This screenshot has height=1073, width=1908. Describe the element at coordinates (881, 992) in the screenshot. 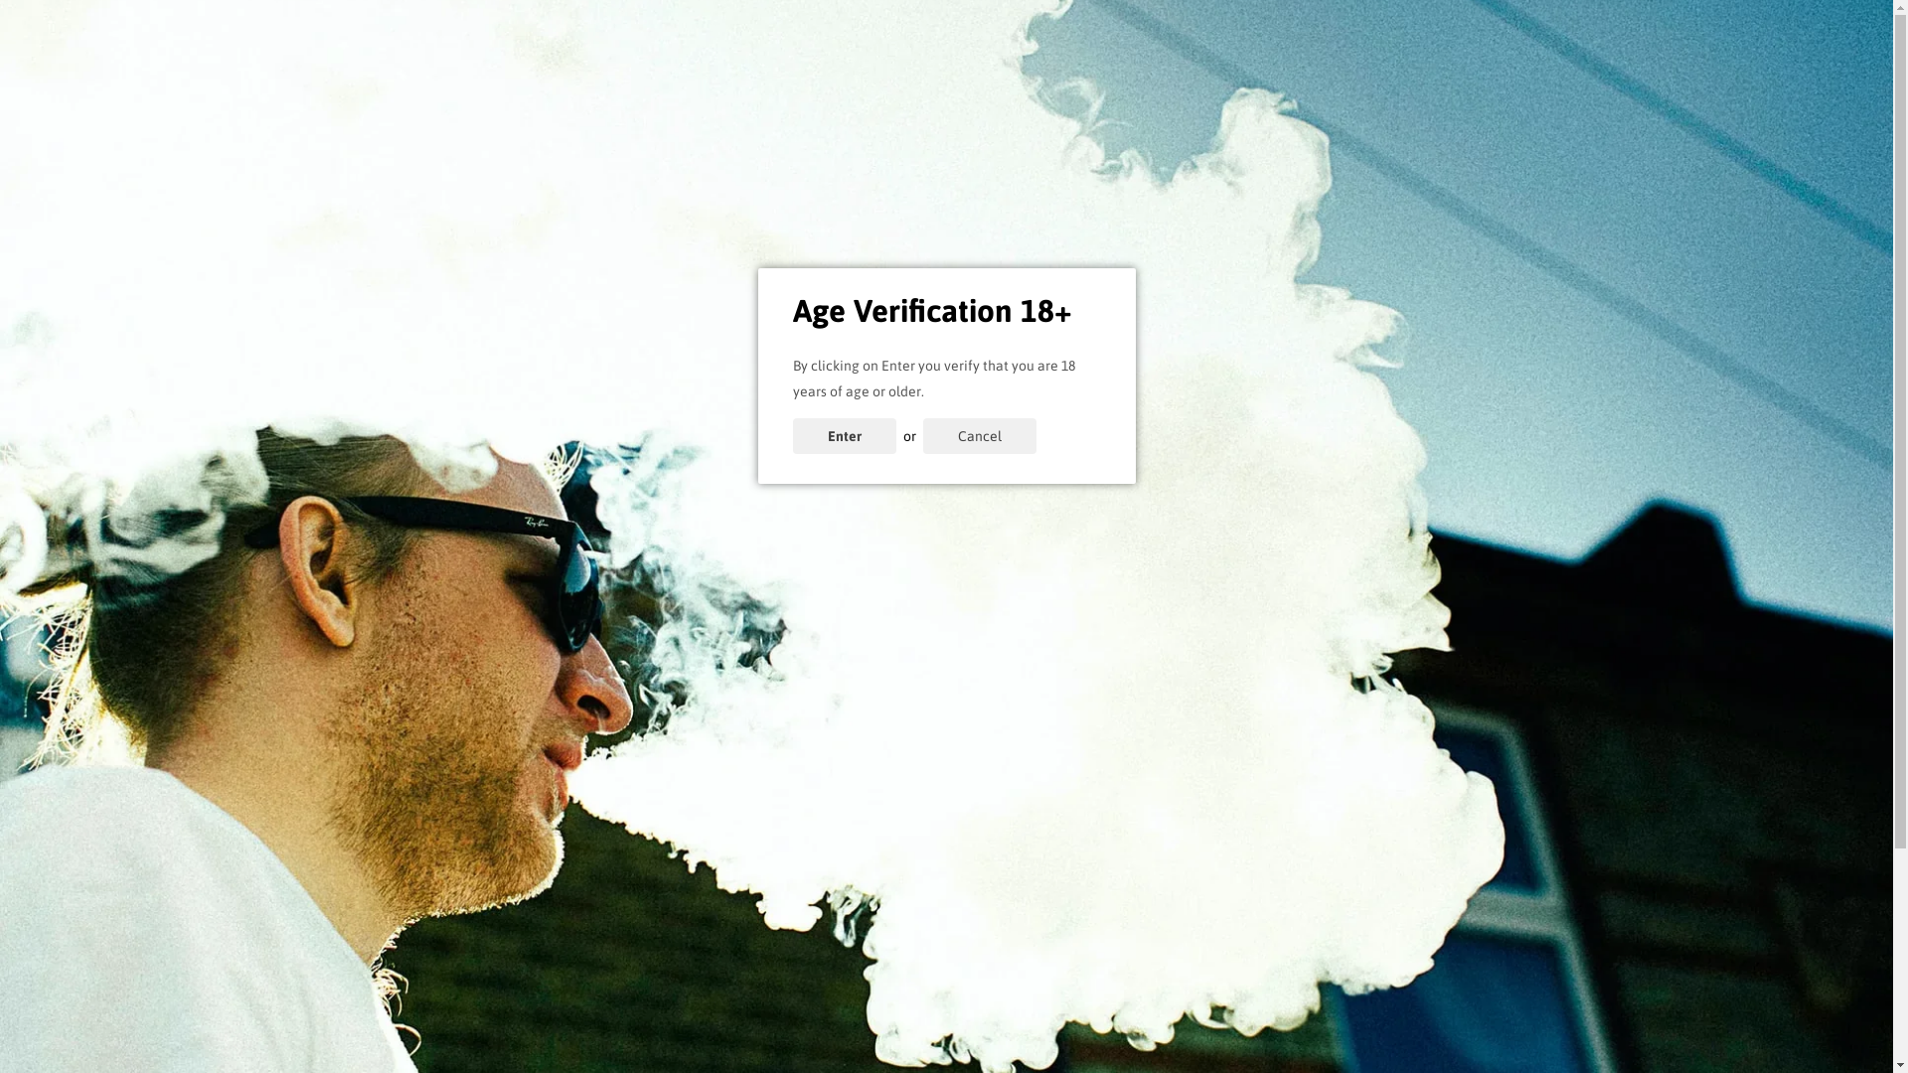

I see `100ml E-liquids` at that location.